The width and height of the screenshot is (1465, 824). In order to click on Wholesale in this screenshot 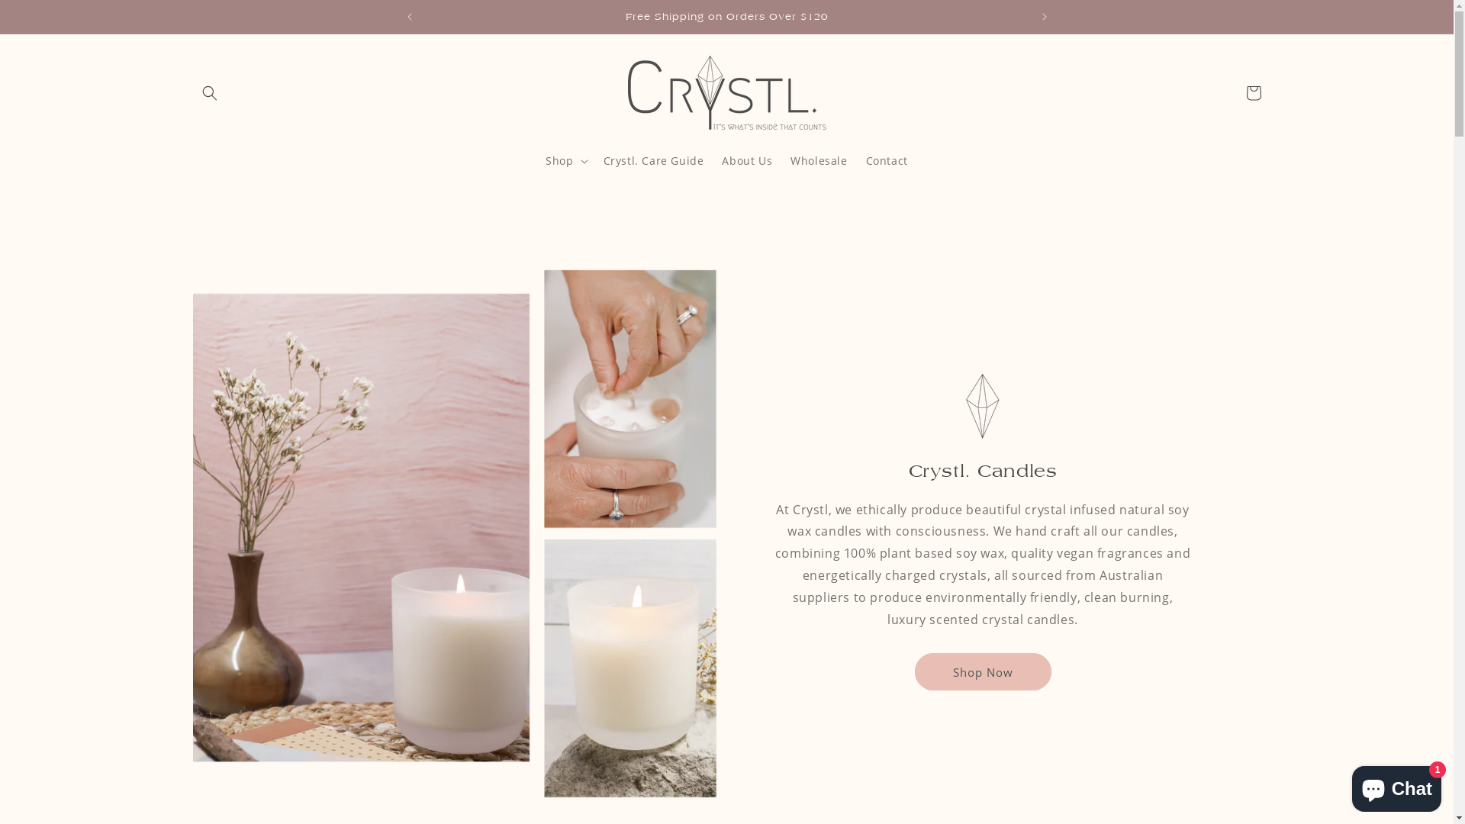, I will do `click(819, 161)`.